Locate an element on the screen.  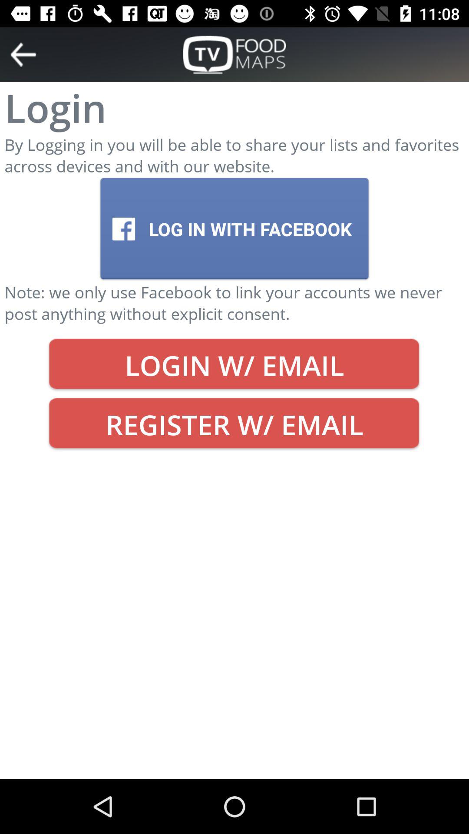
go back is located at coordinates (23, 55).